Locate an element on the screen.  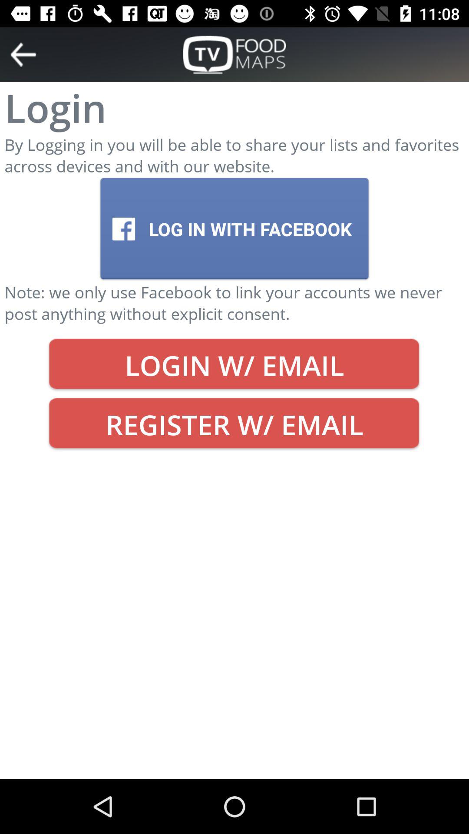
go back is located at coordinates (23, 55).